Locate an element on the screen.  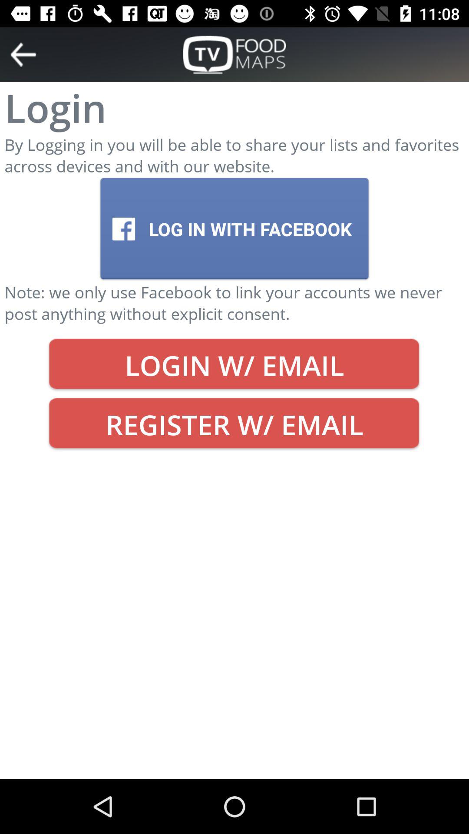
go back is located at coordinates (23, 55).